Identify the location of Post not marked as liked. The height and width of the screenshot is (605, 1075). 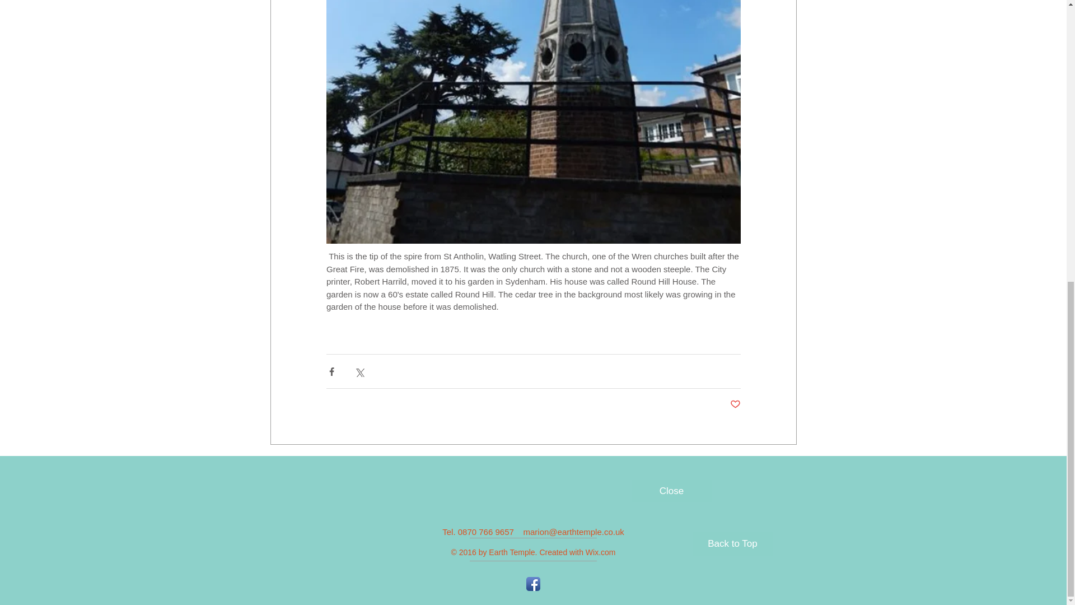
(735, 404).